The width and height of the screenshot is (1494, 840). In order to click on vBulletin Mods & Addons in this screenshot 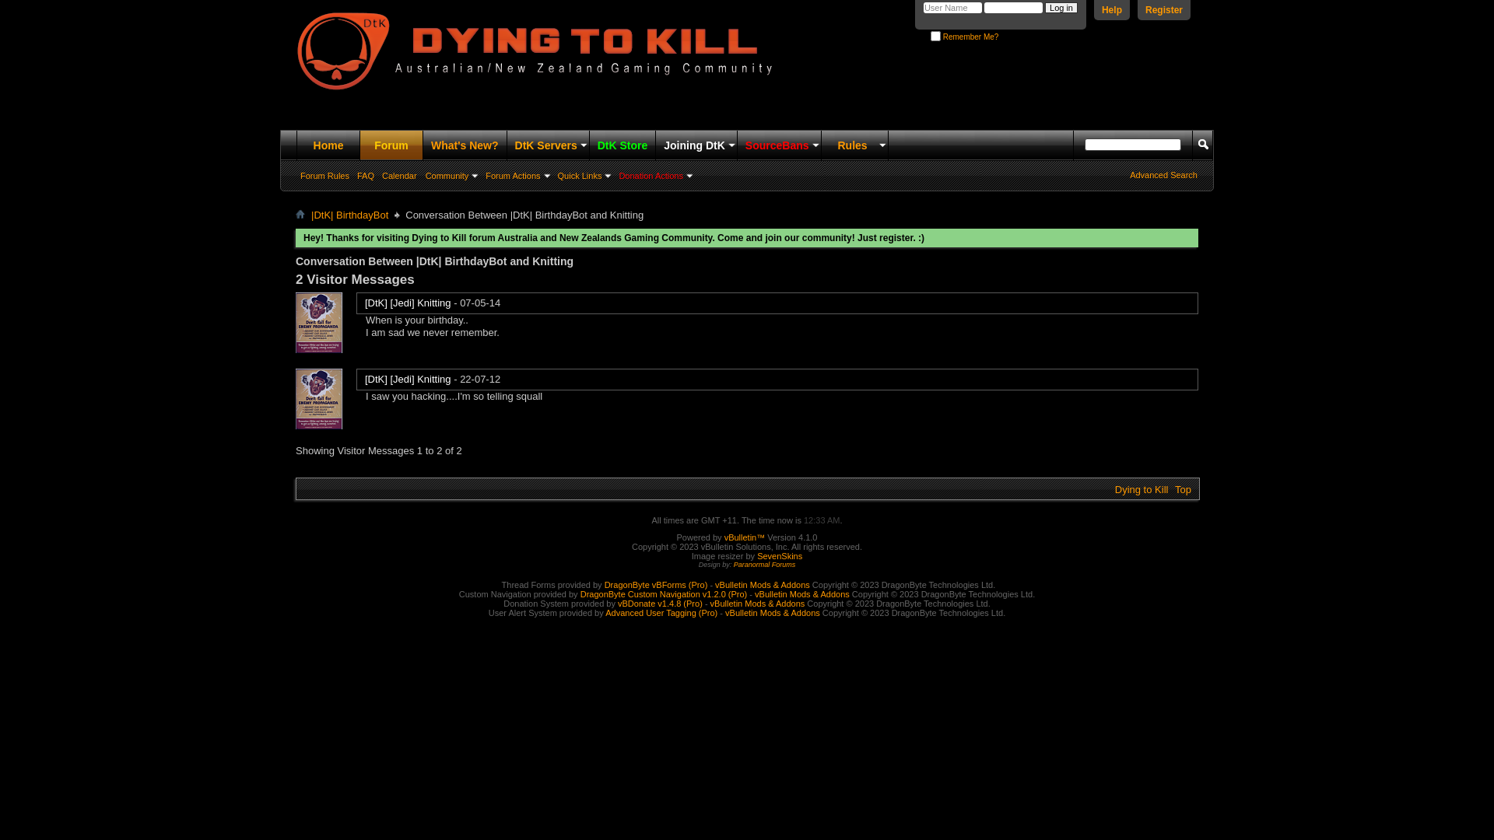, I will do `click(763, 585)`.